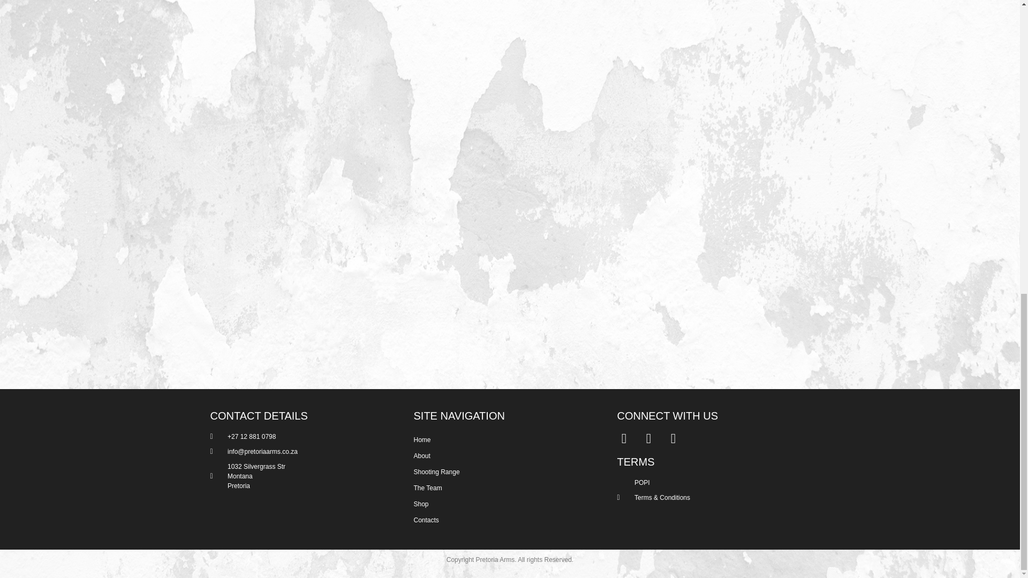  Describe the element at coordinates (504, 520) in the screenshot. I see `Contacts` at that location.